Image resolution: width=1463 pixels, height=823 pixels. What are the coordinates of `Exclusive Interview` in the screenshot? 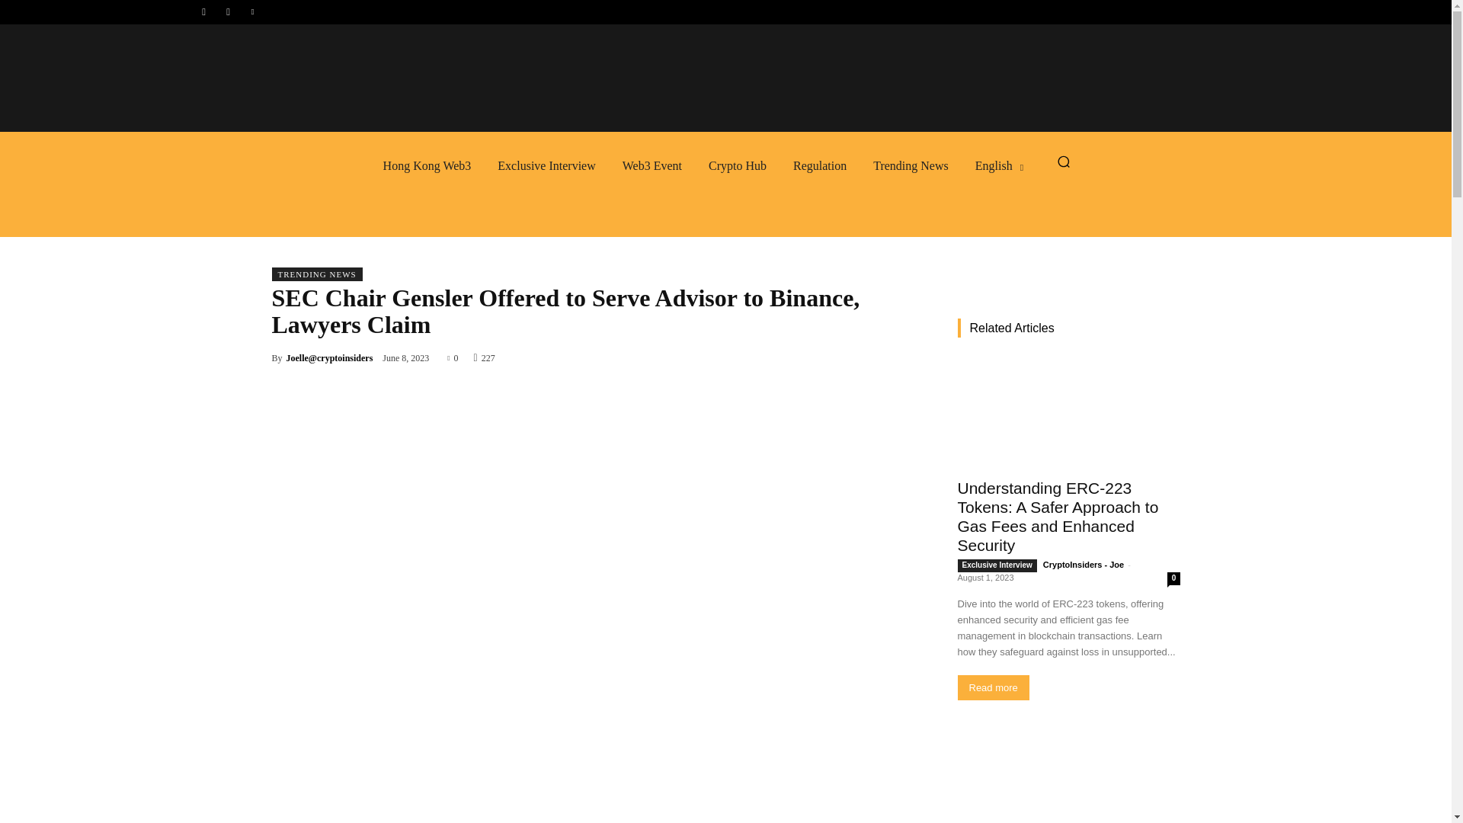 It's located at (546, 166).